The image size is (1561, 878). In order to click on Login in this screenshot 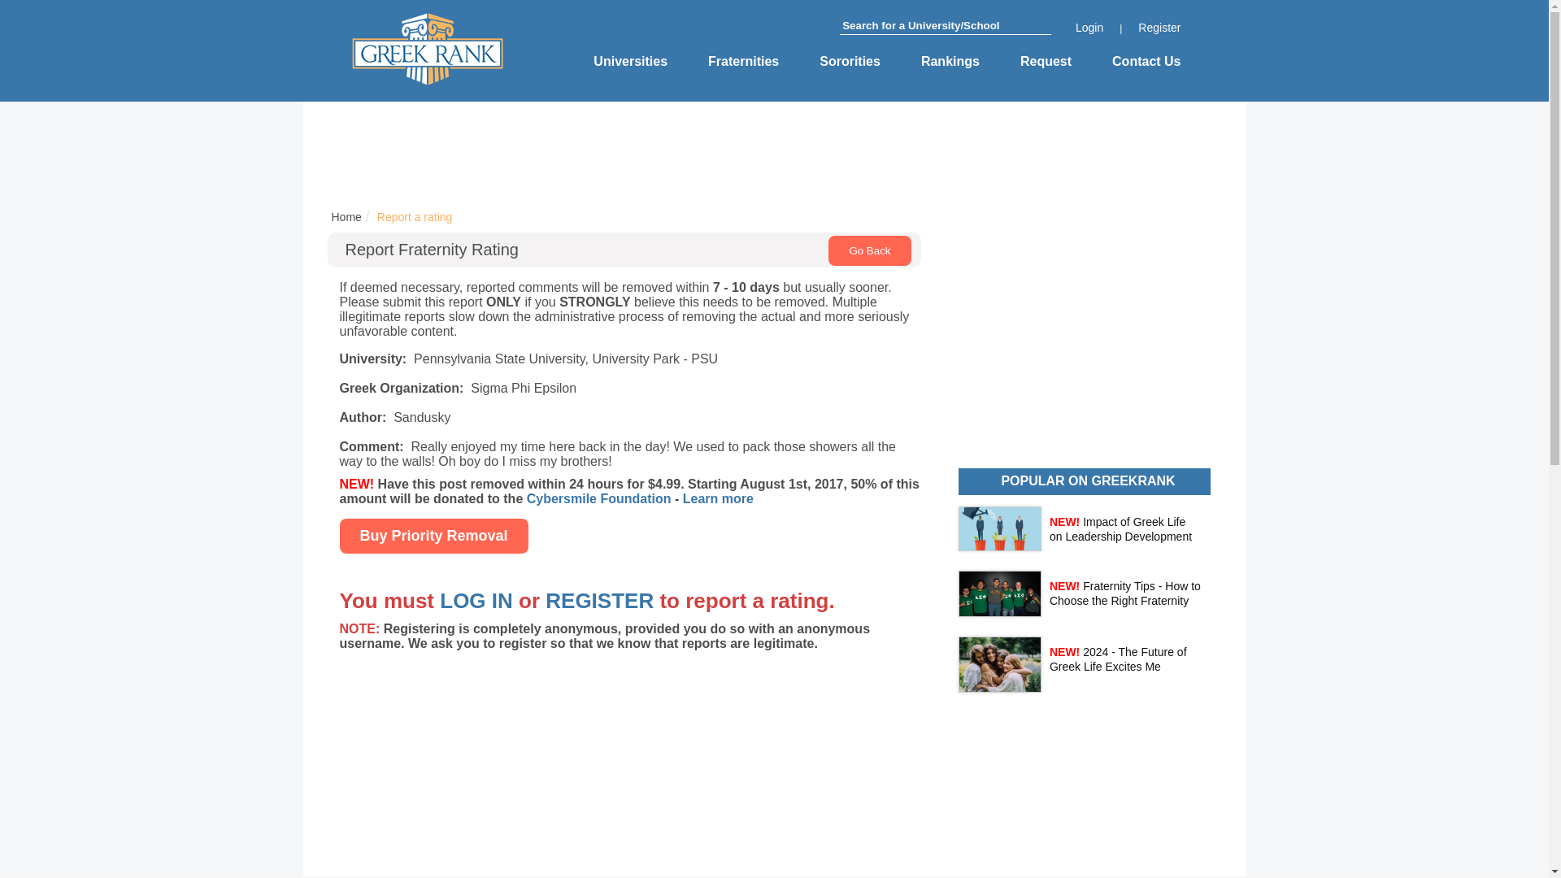, I will do `click(1089, 28)`.